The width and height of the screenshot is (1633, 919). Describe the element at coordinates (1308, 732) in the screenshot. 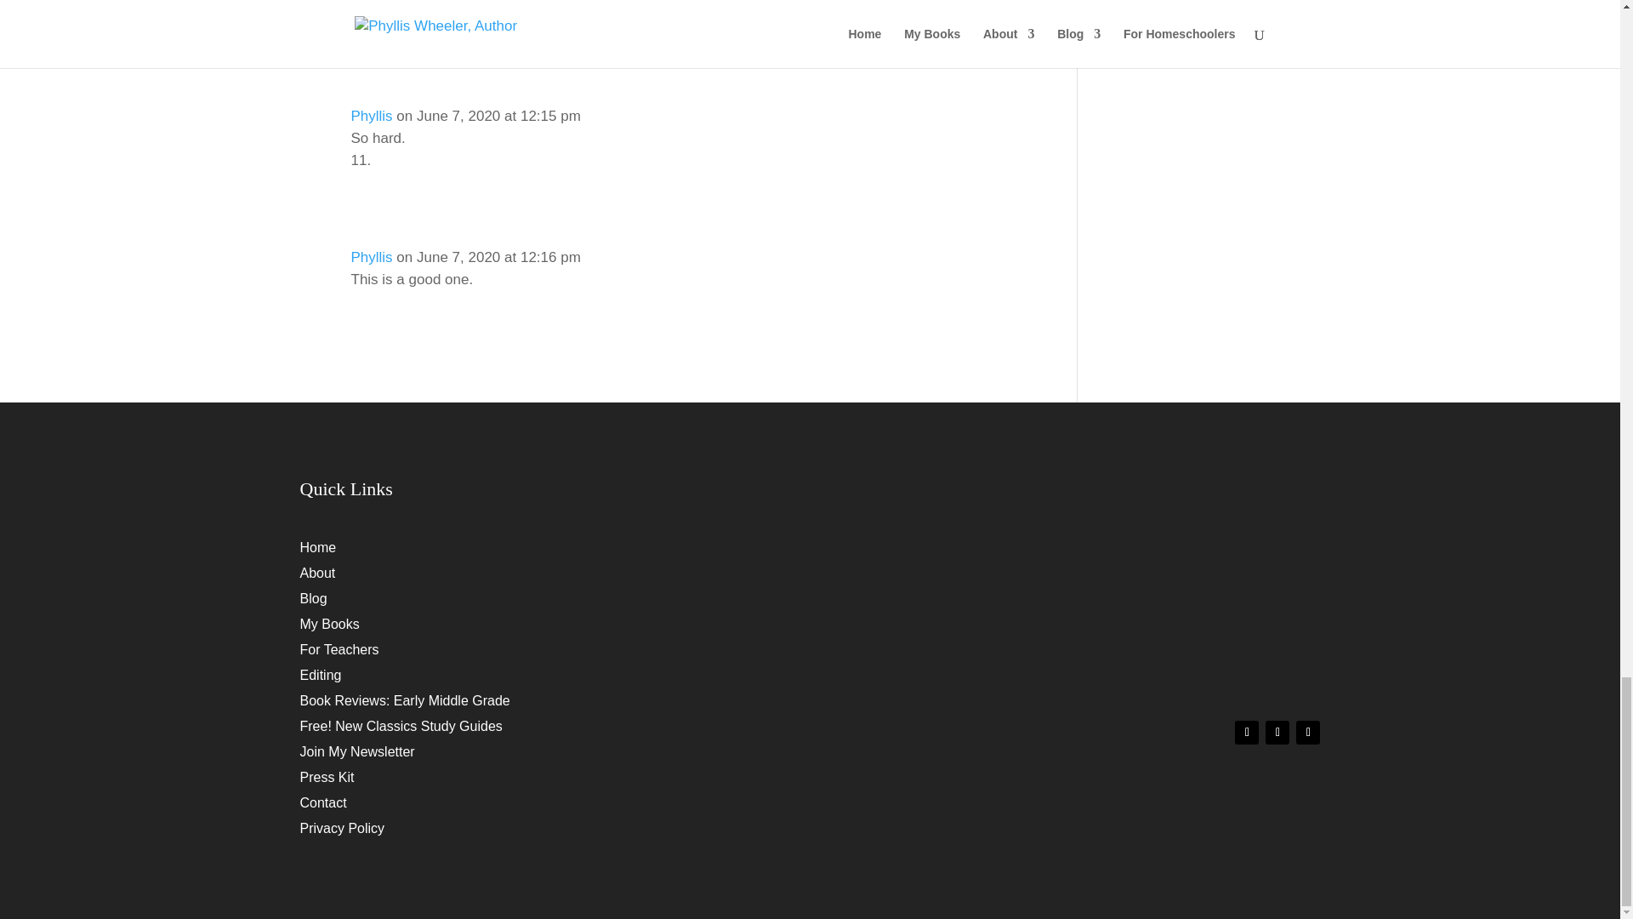

I see `Follow on Instagram` at that location.